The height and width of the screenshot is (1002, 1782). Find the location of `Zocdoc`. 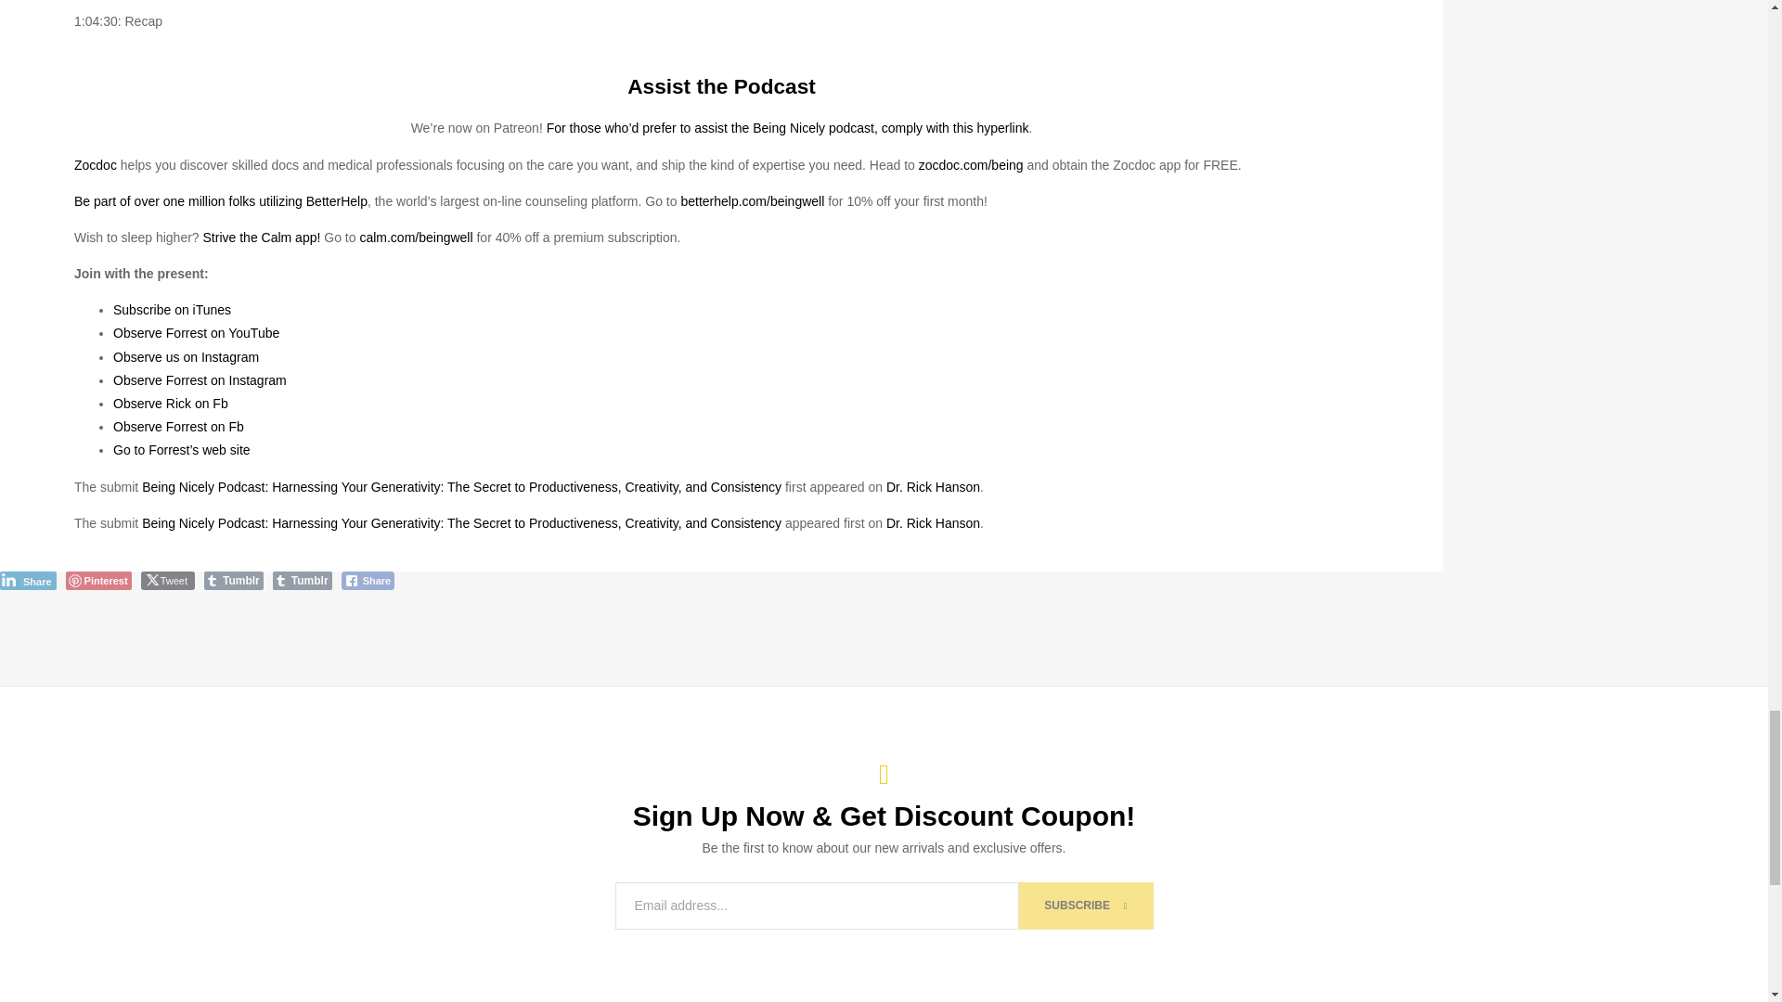

Zocdoc is located at coordinates (96, 164).